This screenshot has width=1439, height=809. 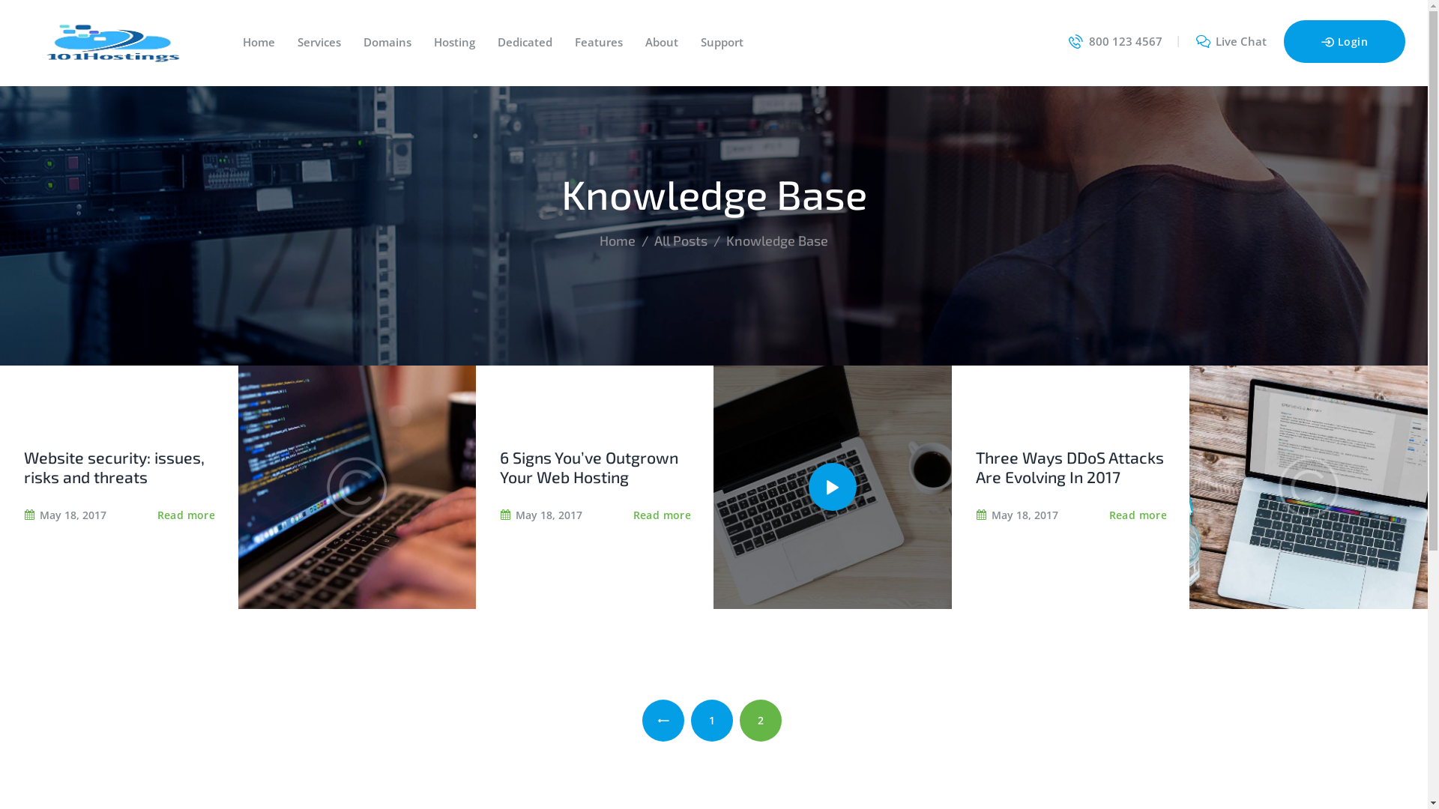 What do you see at coordinates (712, 721) in the screenshot?
I see `PAGE
1` at bounding box center [712, 721].